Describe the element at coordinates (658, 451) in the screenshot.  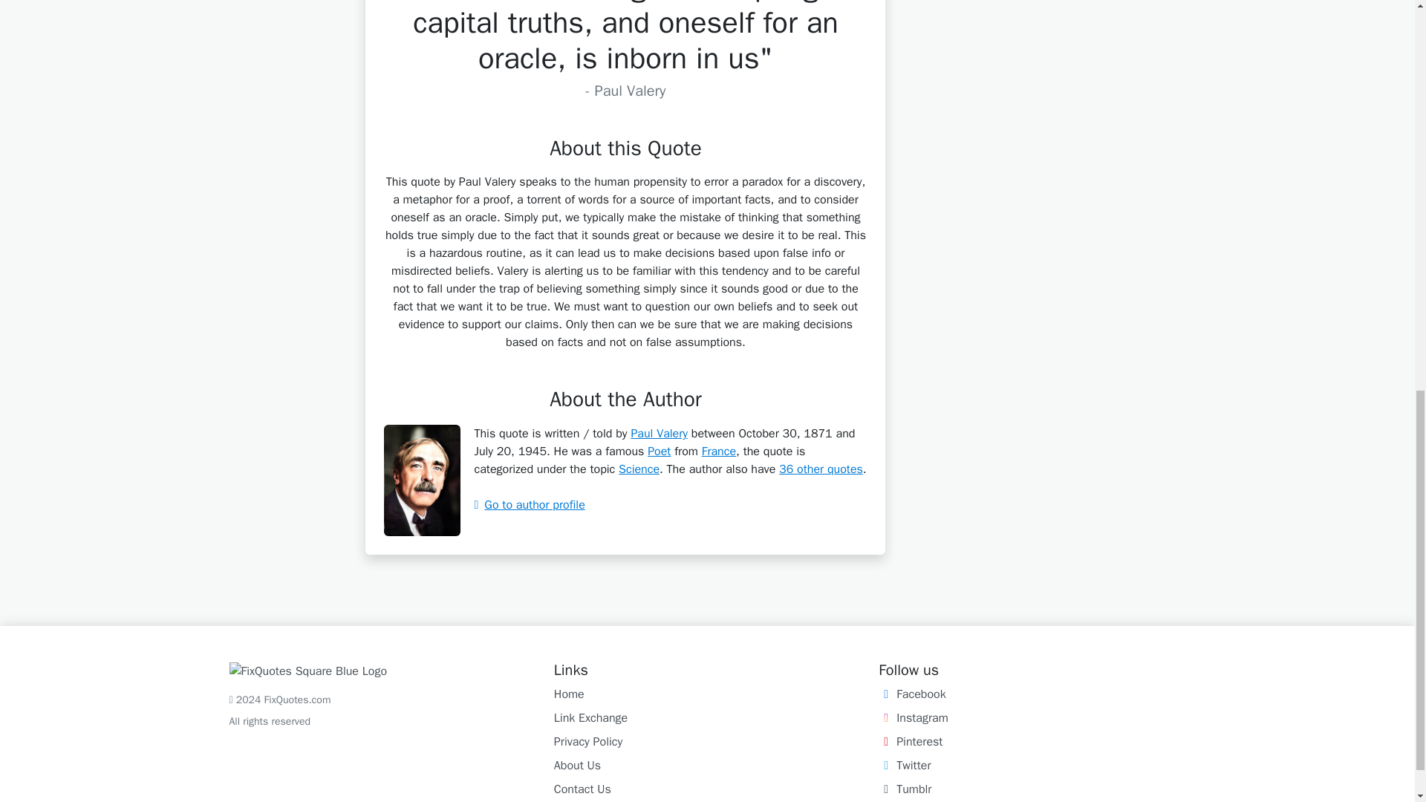
I see `Poet` at that location.